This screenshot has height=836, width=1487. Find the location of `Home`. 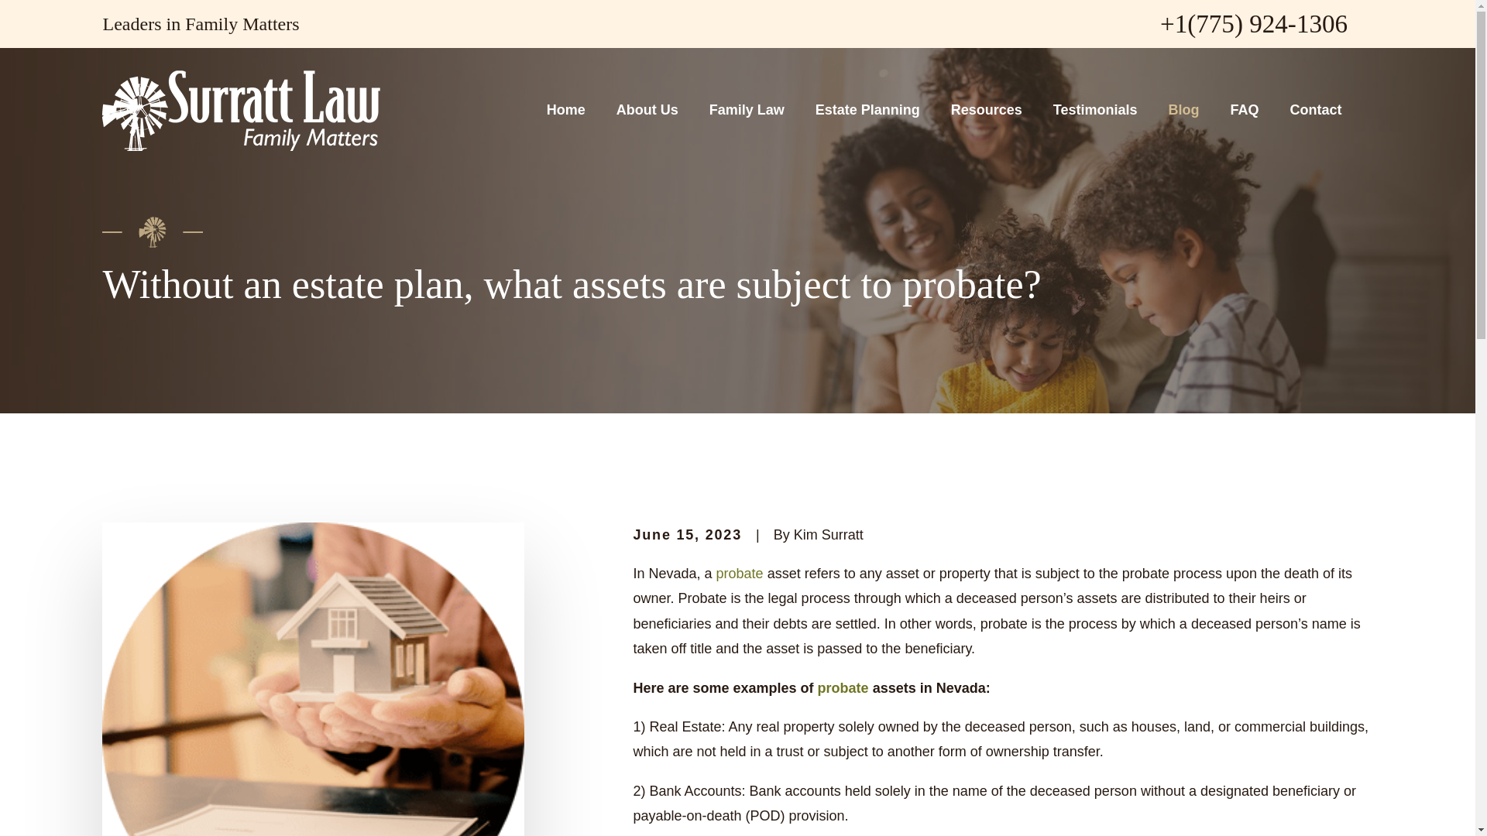

Home is located at coordinates (242, 110).